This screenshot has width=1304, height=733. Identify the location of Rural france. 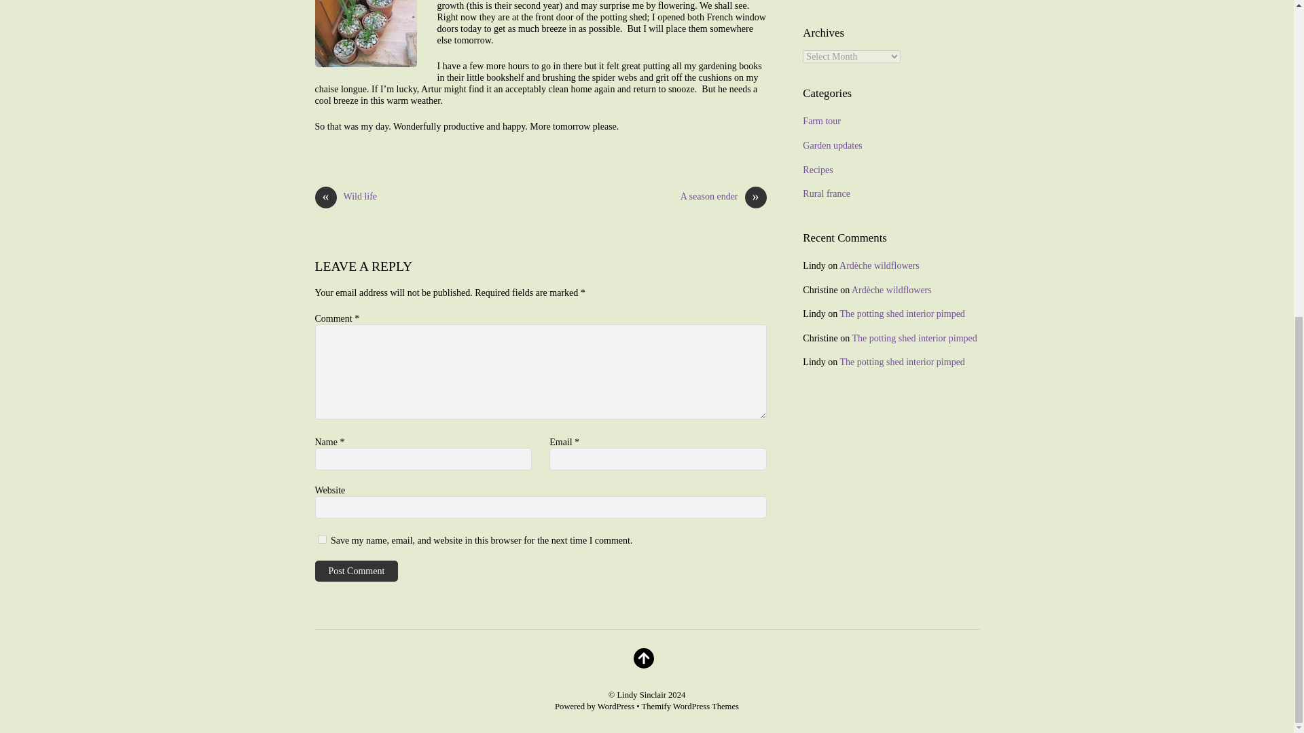
(826, 193).